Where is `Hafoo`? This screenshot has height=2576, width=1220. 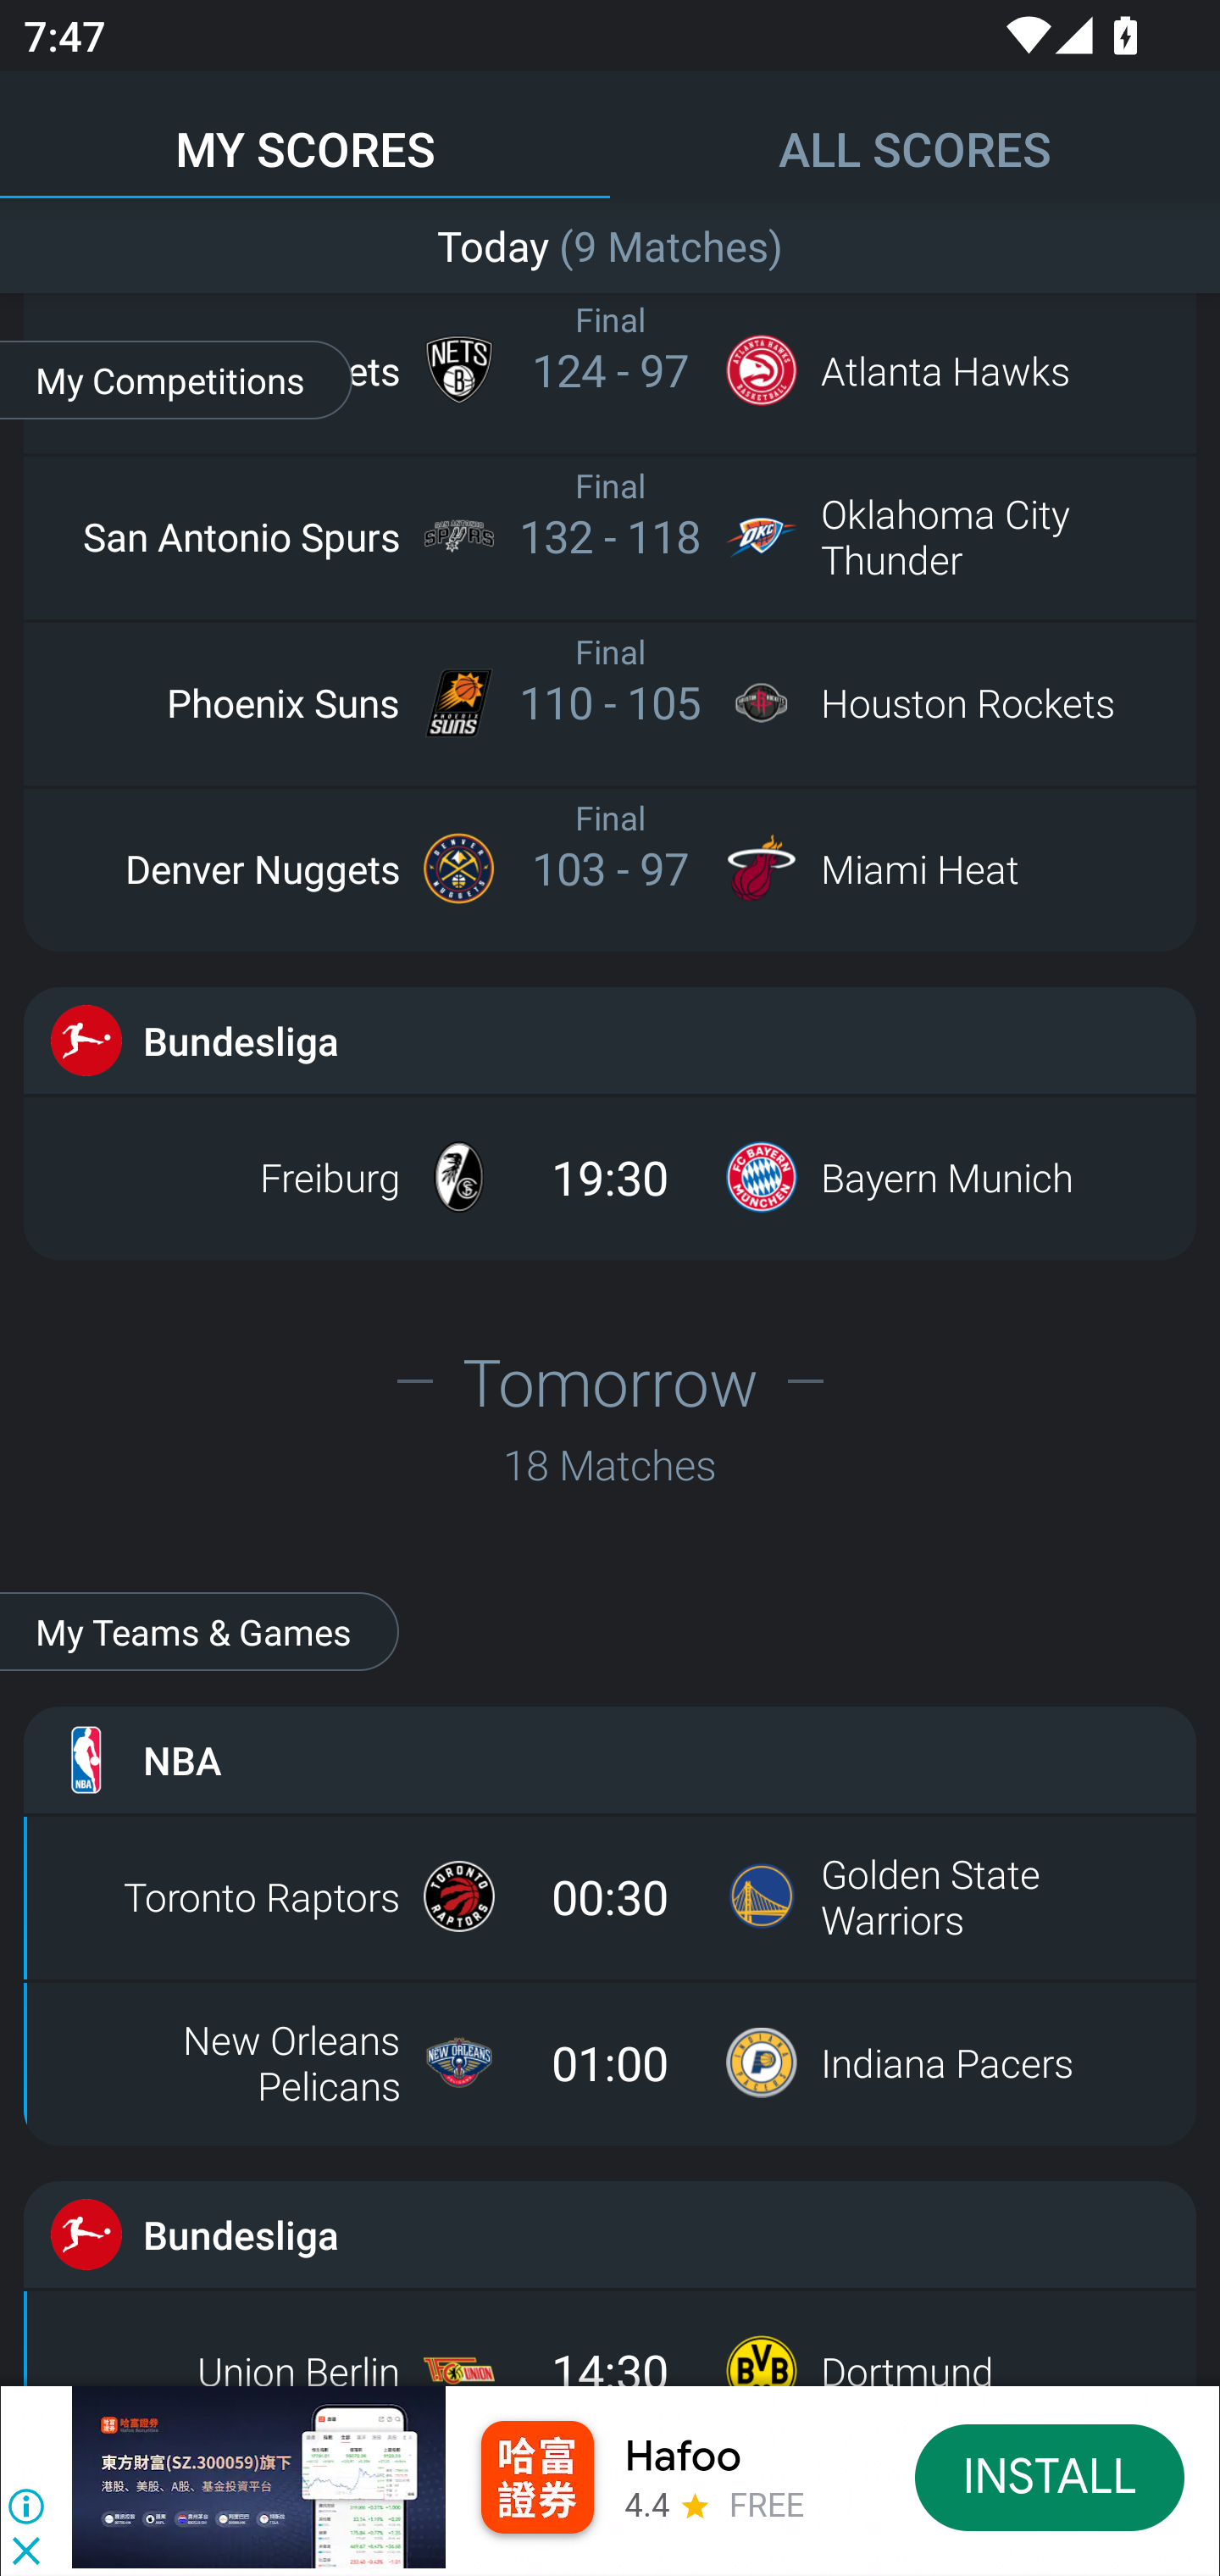 Hafoo is located at coordinates (683, 2456).